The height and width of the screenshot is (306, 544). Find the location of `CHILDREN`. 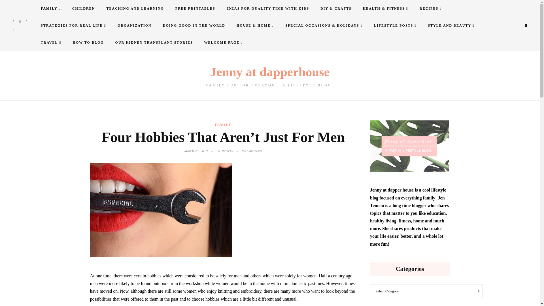

CHILDREN is located at coordinates (83, 8).